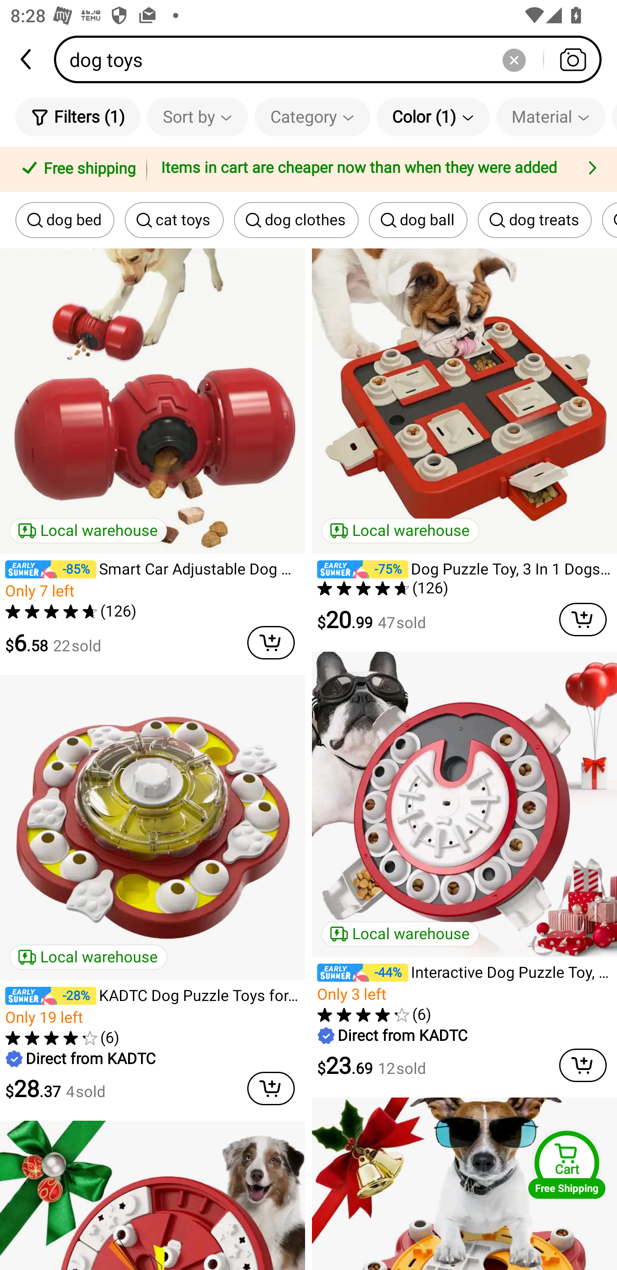 This screenshot has width=617, height=1270. I want to click on cat toys, so click(174, 220).